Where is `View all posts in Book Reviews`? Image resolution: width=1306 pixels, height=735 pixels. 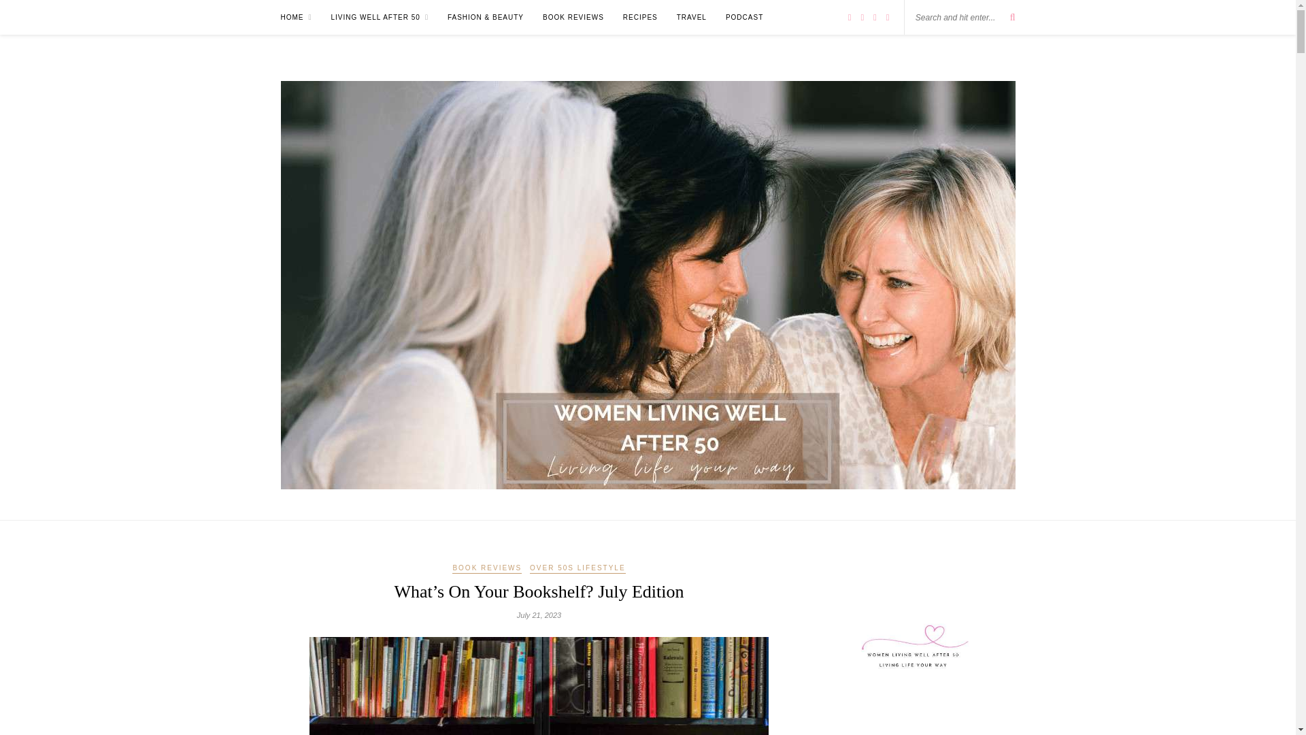 View all posts in Book Reviews is located at coordinates (486, 569).